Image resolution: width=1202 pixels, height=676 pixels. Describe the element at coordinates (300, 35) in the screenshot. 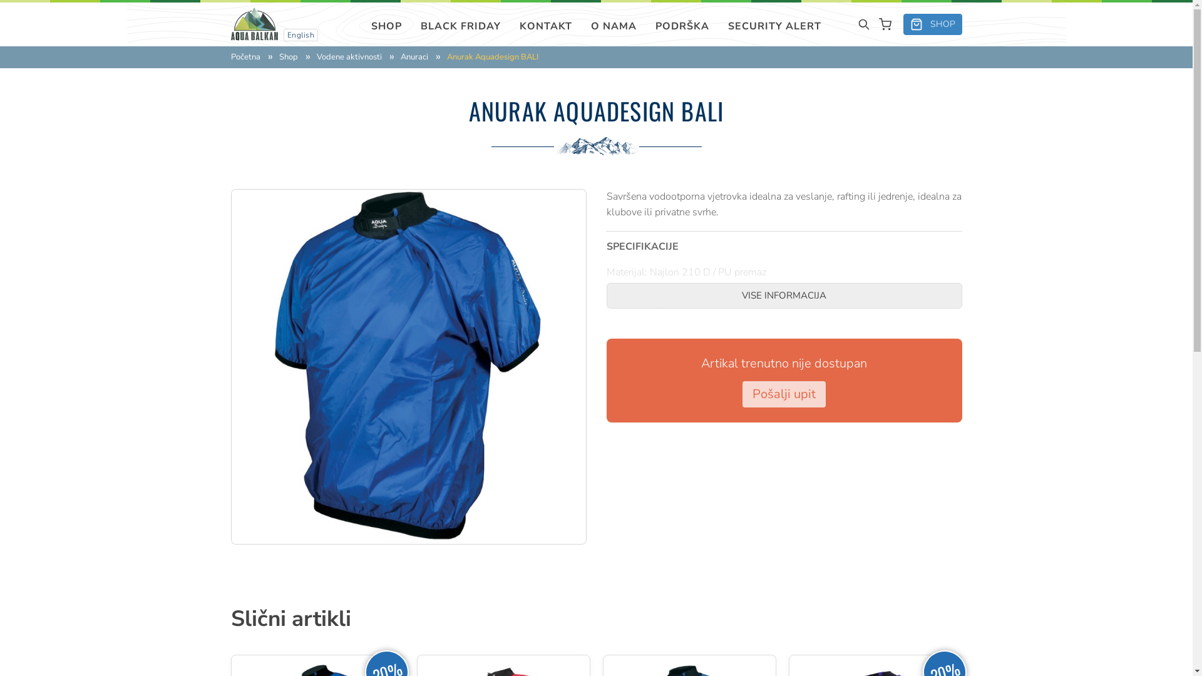

I see `English` at that location.